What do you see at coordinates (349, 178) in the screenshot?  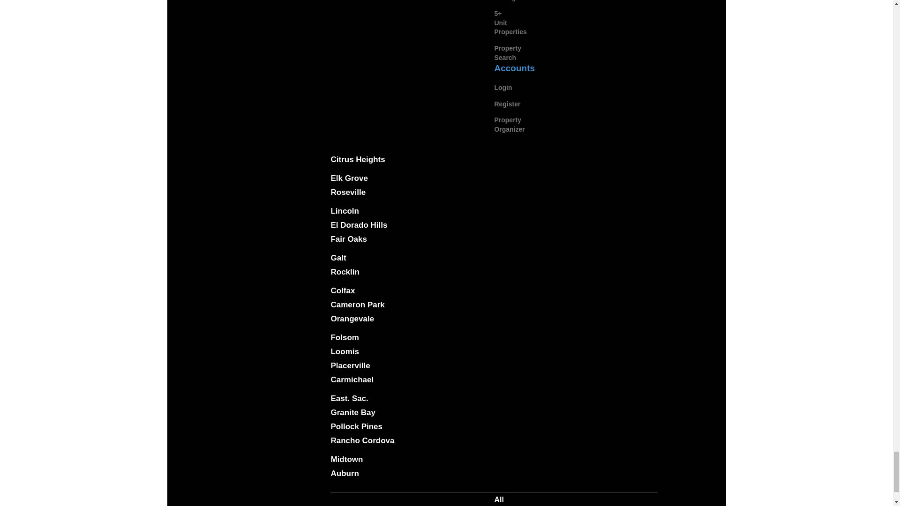 I see `Elk Grove` at bounding box center [349, 178].